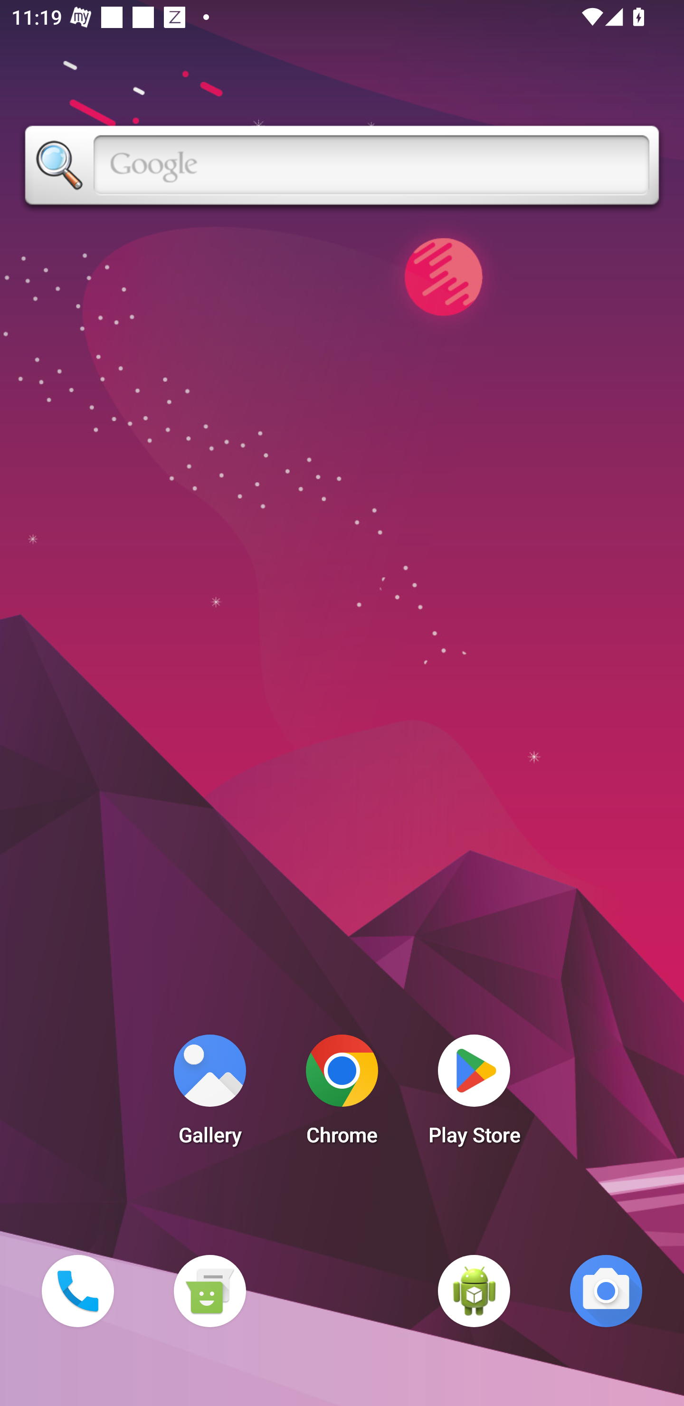 This screenshot has height=1406, width=684. I want to click on Play Store, so click(474, 1094).